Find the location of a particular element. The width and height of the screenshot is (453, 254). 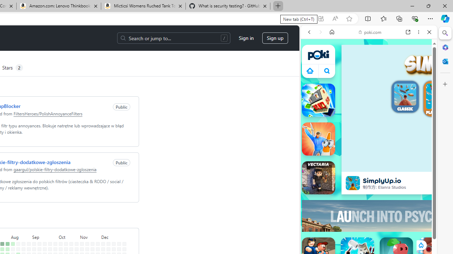

No contributions on November 11th. is located at coordinates (87, 249).